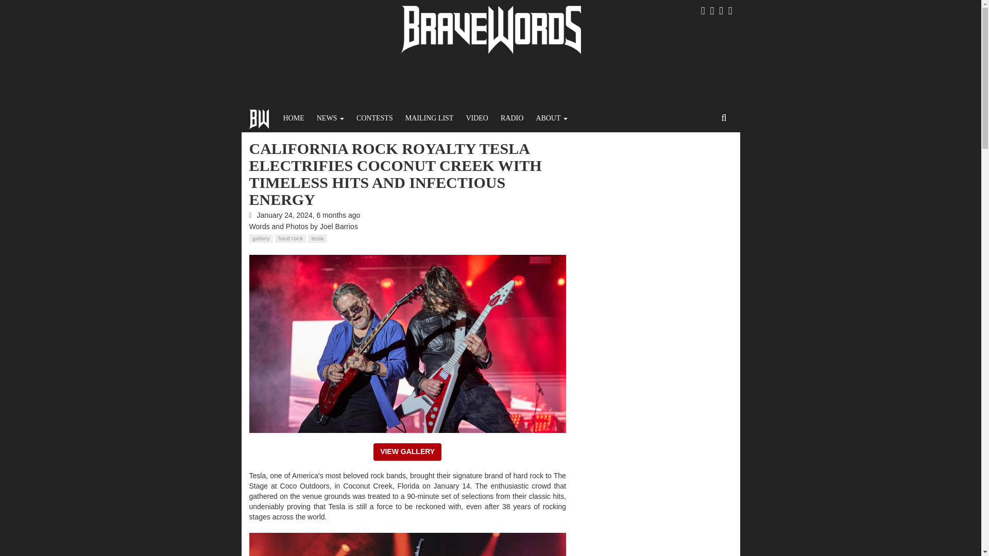 This screenshot has height=556, width=989. Describe the element at coordinates (477, 118) in the screenshot. I see `VIDEO` at that location.